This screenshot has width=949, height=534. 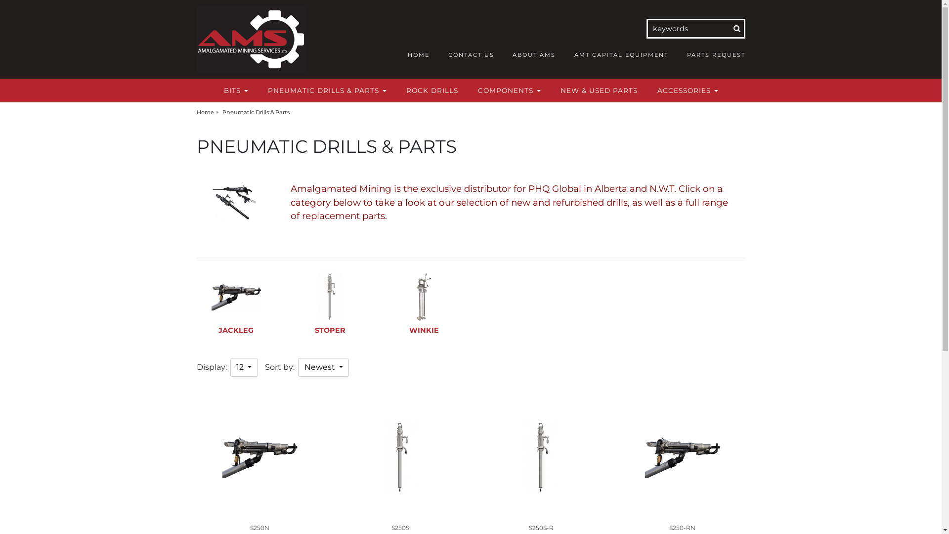 What do you see at coordinates (509, 90) in the screenshot?
I see `COMPONENTS` at bounding box center [509, 90].